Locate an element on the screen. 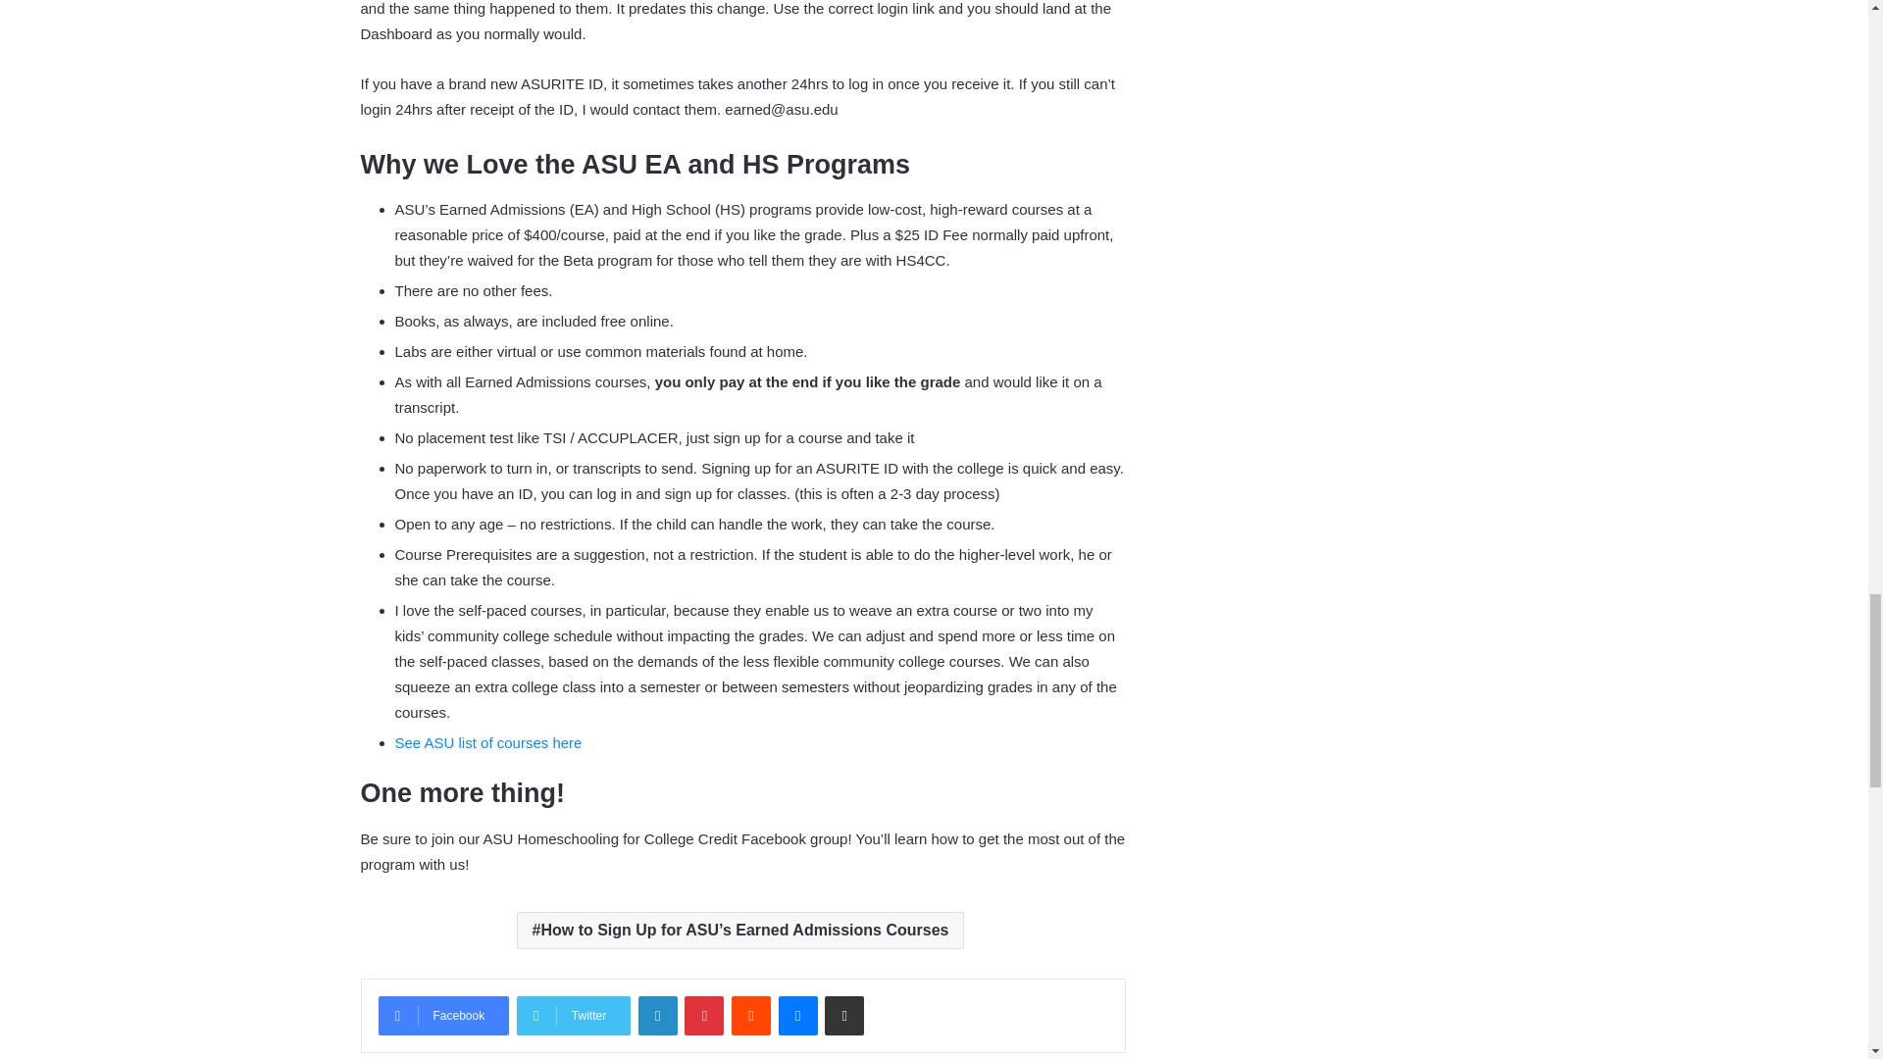  Messenger is located at coordinates (798, 1016).